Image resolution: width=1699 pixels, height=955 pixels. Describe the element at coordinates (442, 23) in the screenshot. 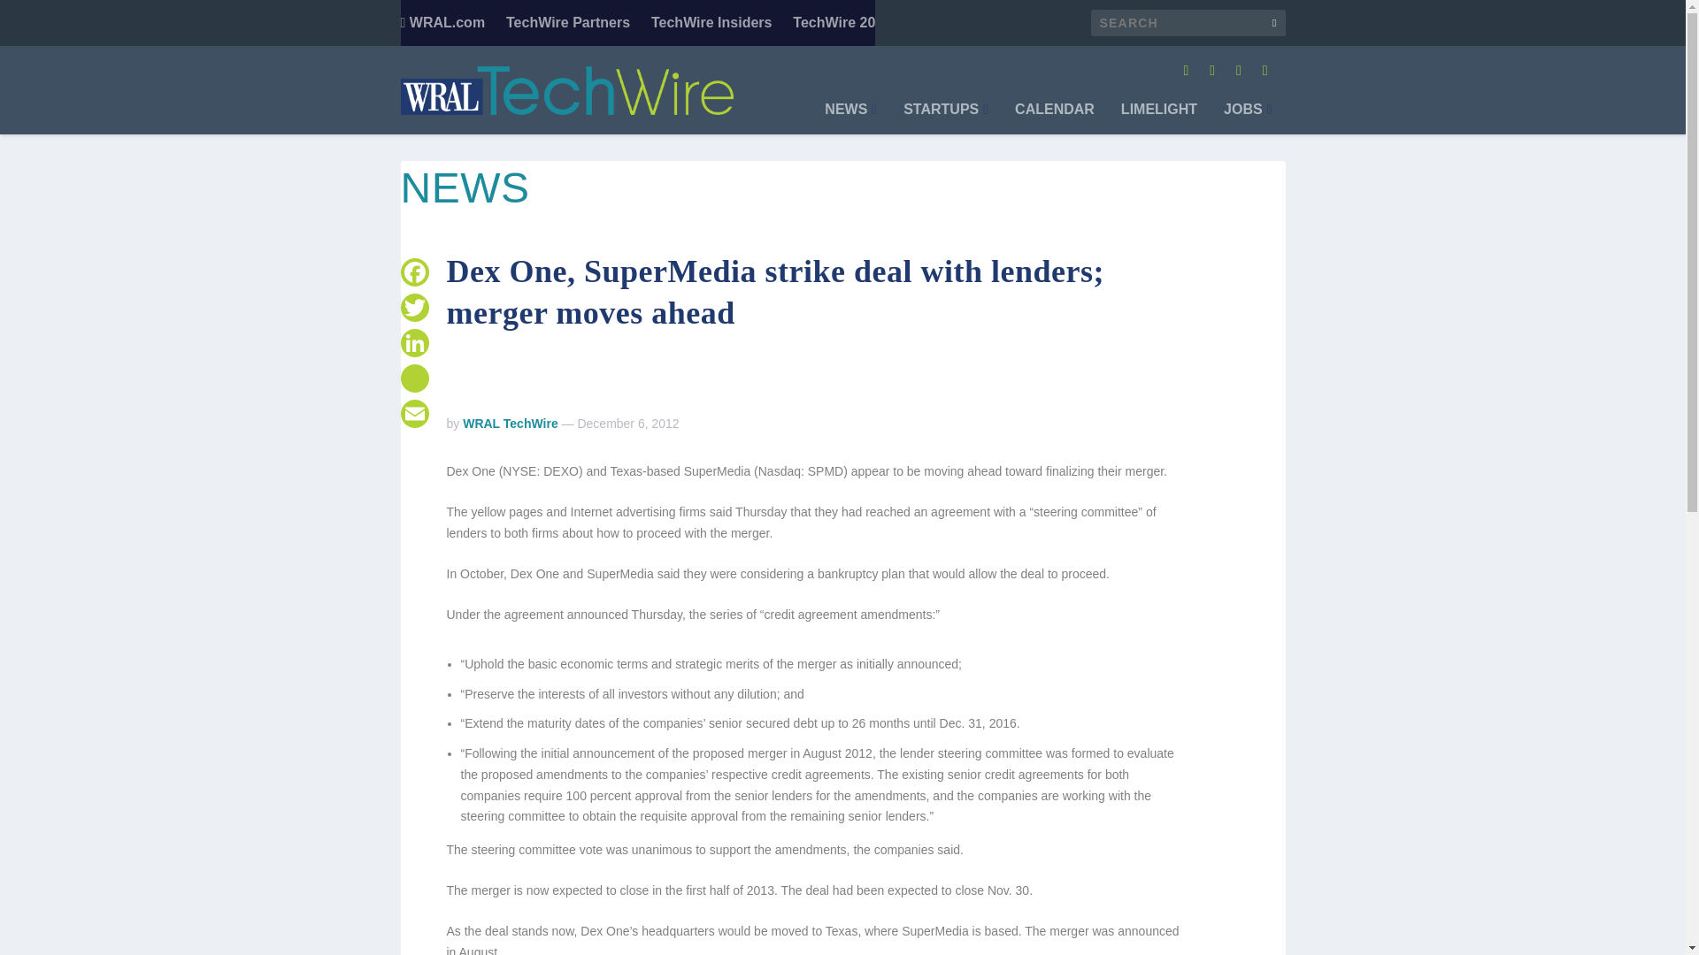

I see `WRAL.com` at that location.